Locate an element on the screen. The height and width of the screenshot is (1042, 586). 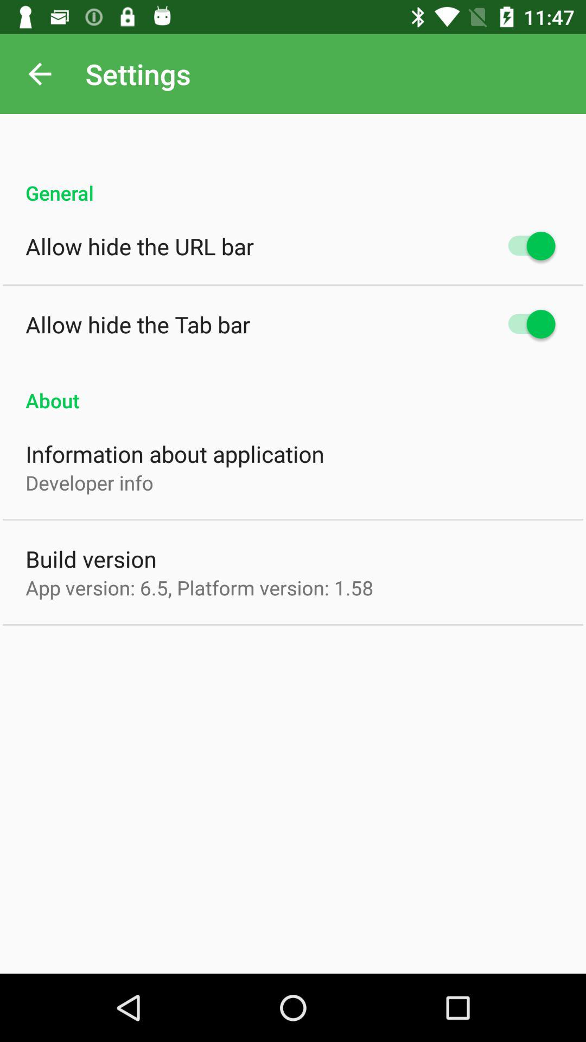
jump to the build version item is located at coordinates (91, 559).